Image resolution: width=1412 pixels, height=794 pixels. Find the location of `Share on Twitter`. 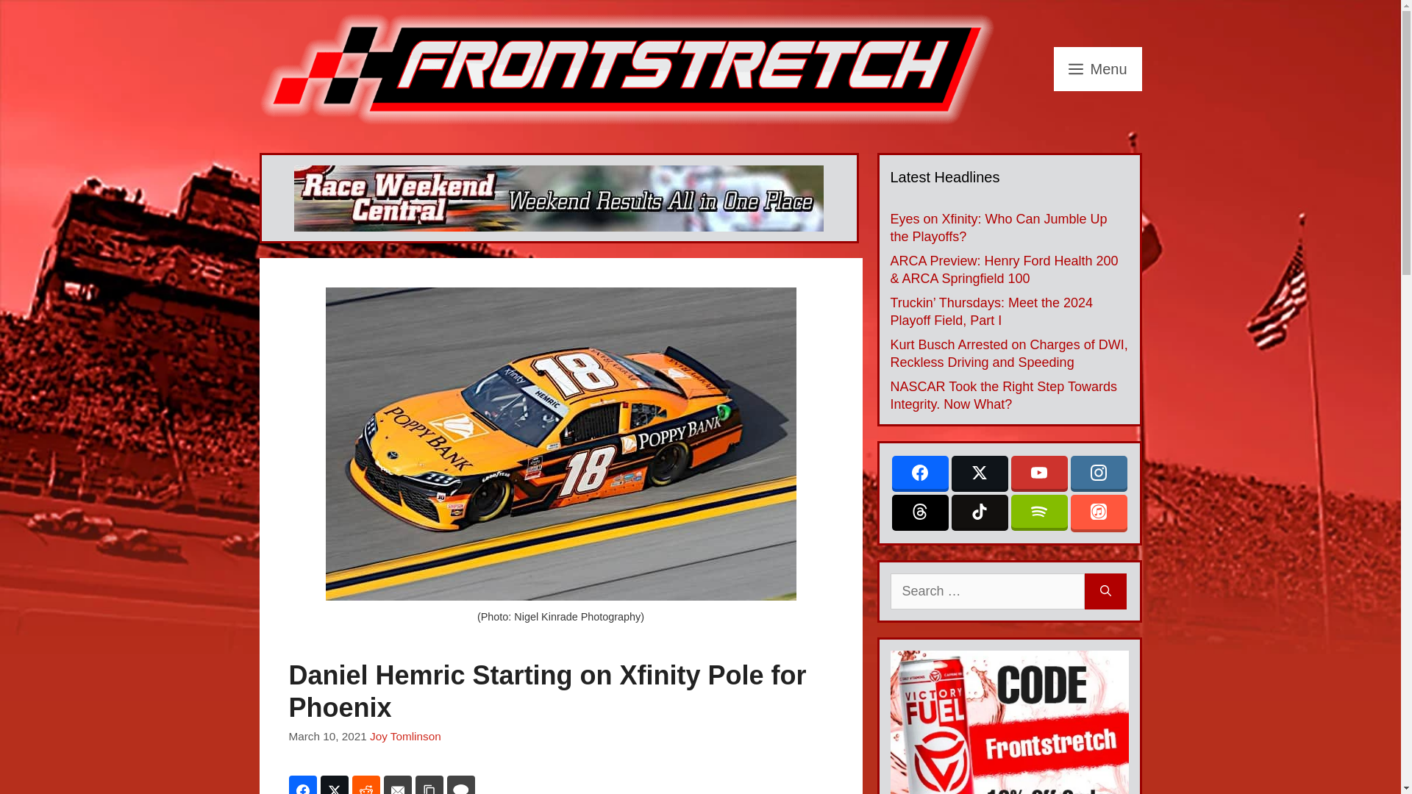

Share on Twitter is located at coordinates (334, 785).